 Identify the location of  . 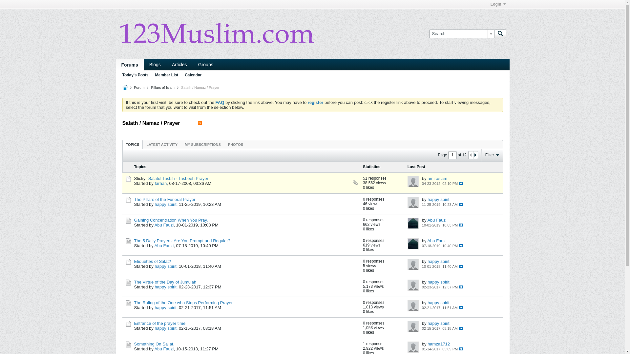
(461, 184).